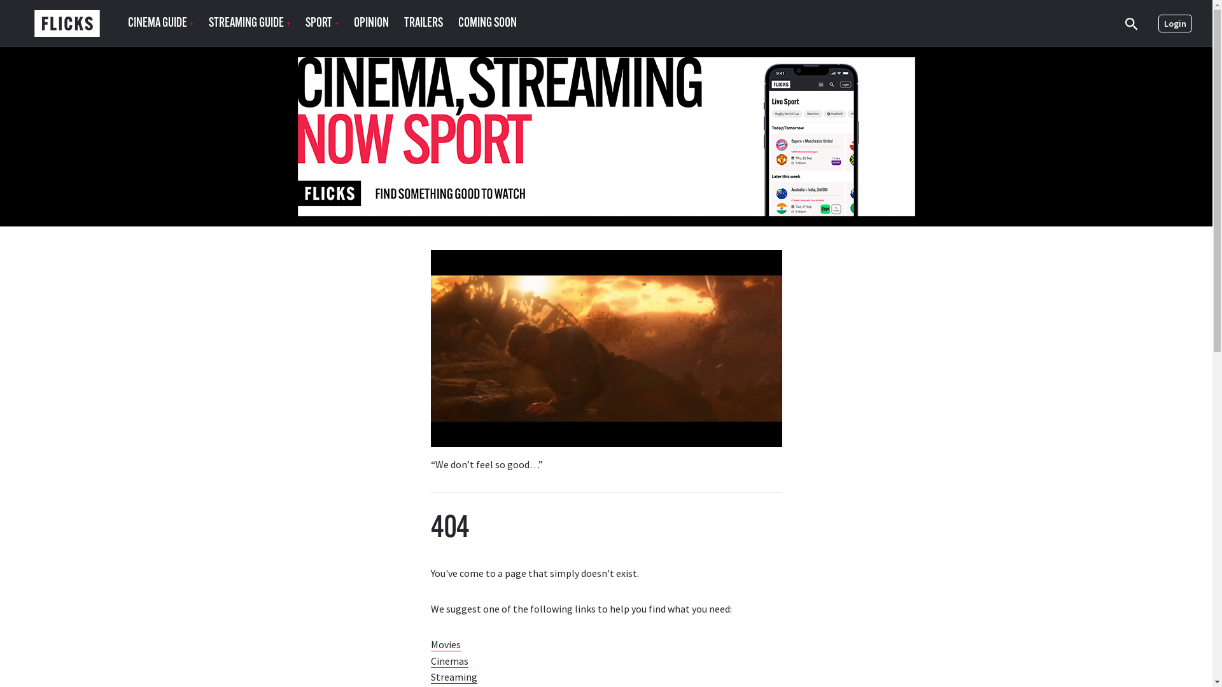 The image size is (1222, 687). Describe the element at coordinates (453, 677) in the screenshot. I see `Streaming` at that location.